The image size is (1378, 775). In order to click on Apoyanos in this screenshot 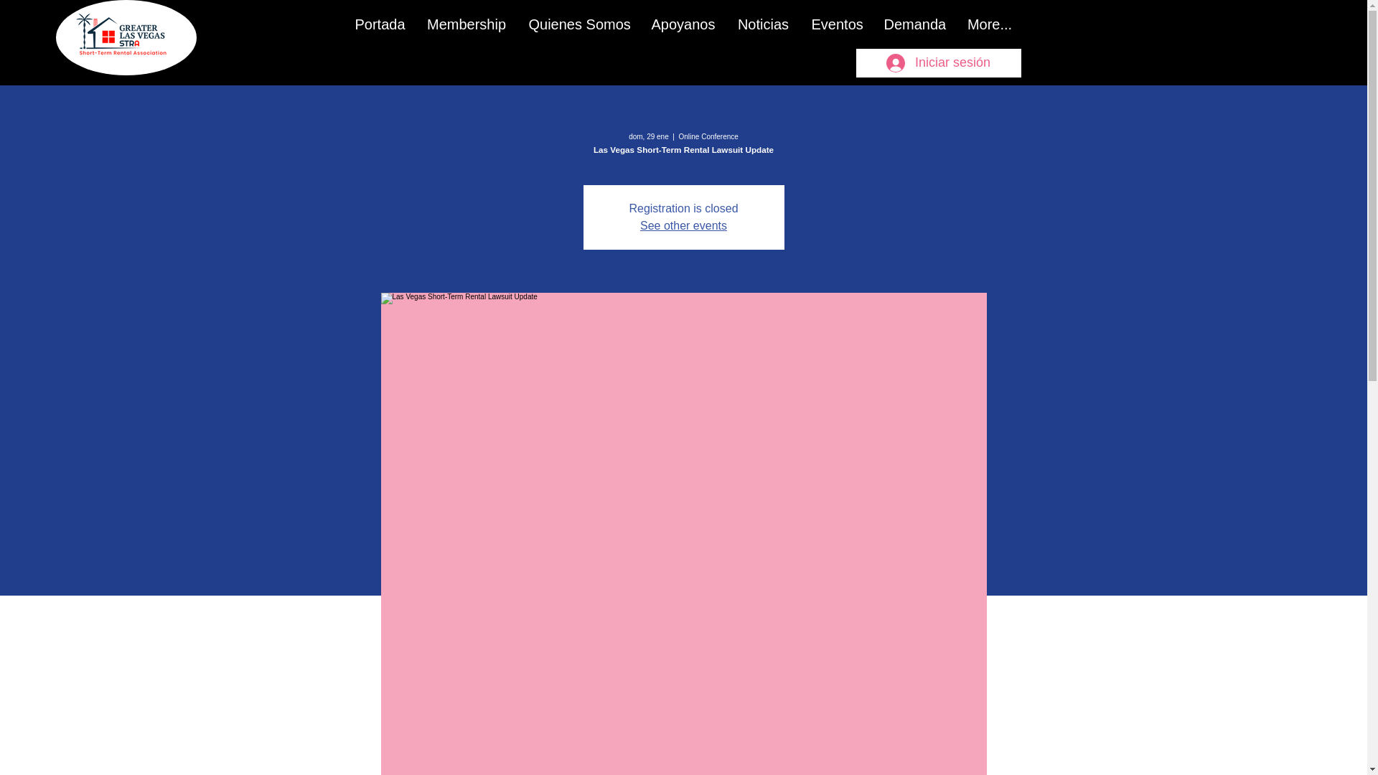, I will do `click(683, 24)`.